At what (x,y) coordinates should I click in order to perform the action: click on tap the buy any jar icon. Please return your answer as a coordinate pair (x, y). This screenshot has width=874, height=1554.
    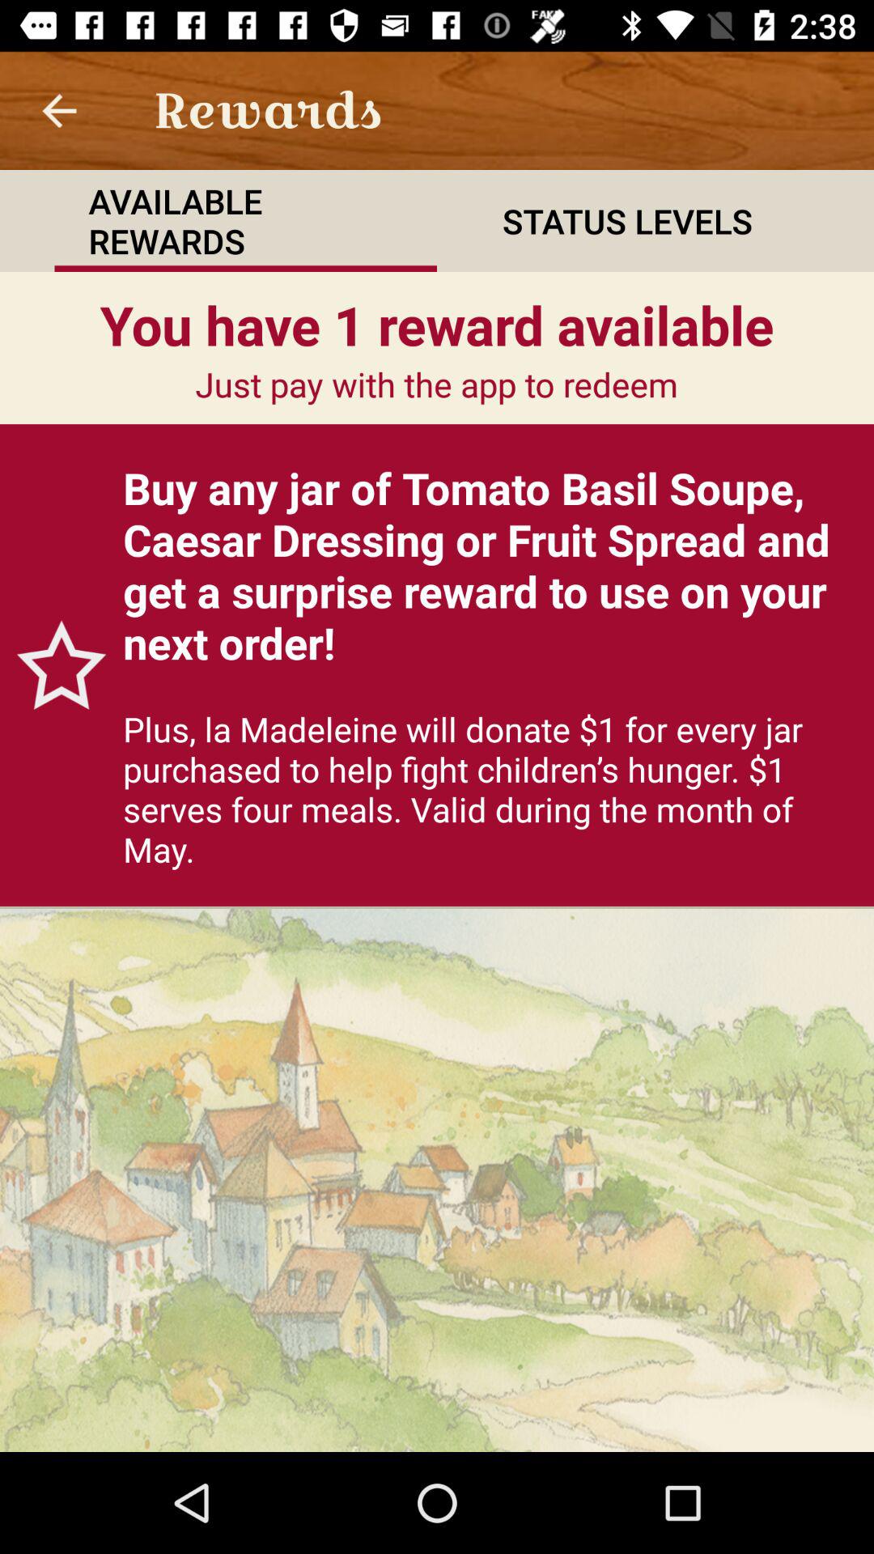
    Looking at the image, I should click on (490, 565).